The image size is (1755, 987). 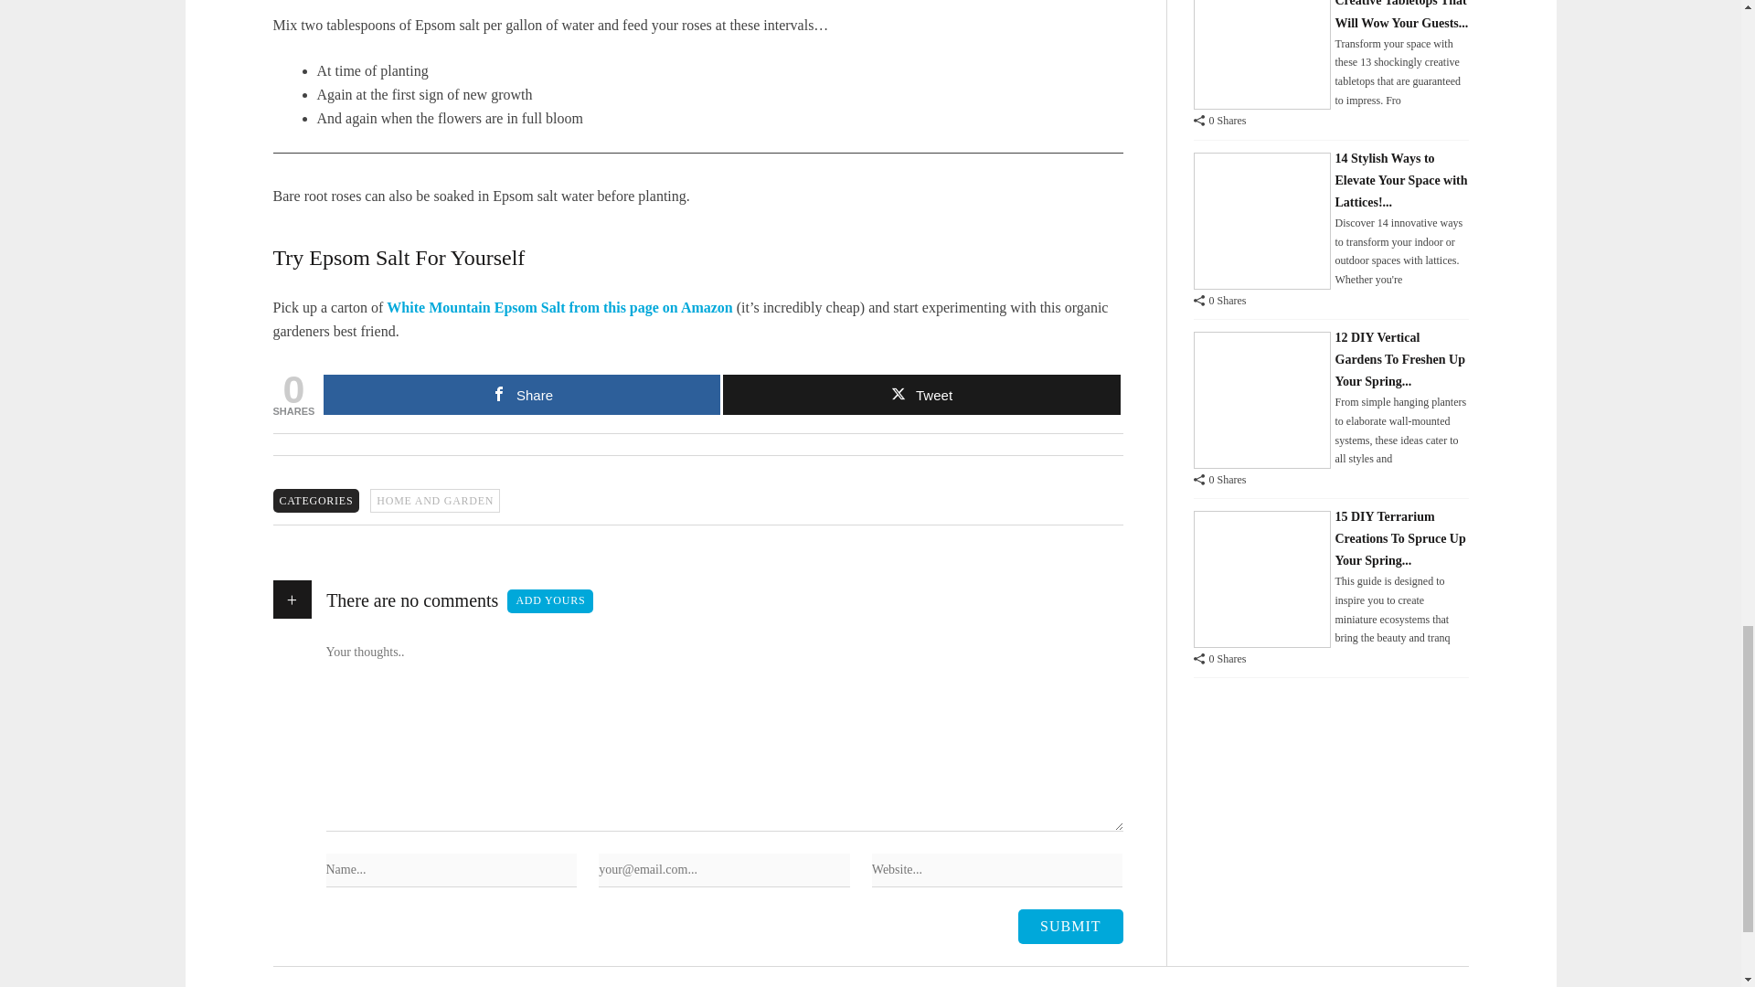 What do you see at coordinates (435, 500) in the screenshot?
I see `View all posts in Home and Garden` at bounding box center [435, 500].